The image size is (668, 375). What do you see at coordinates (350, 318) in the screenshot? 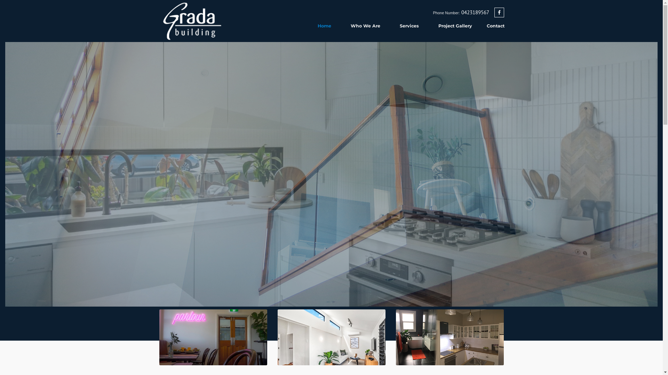
I see `5` at bounding box center [350, 318].